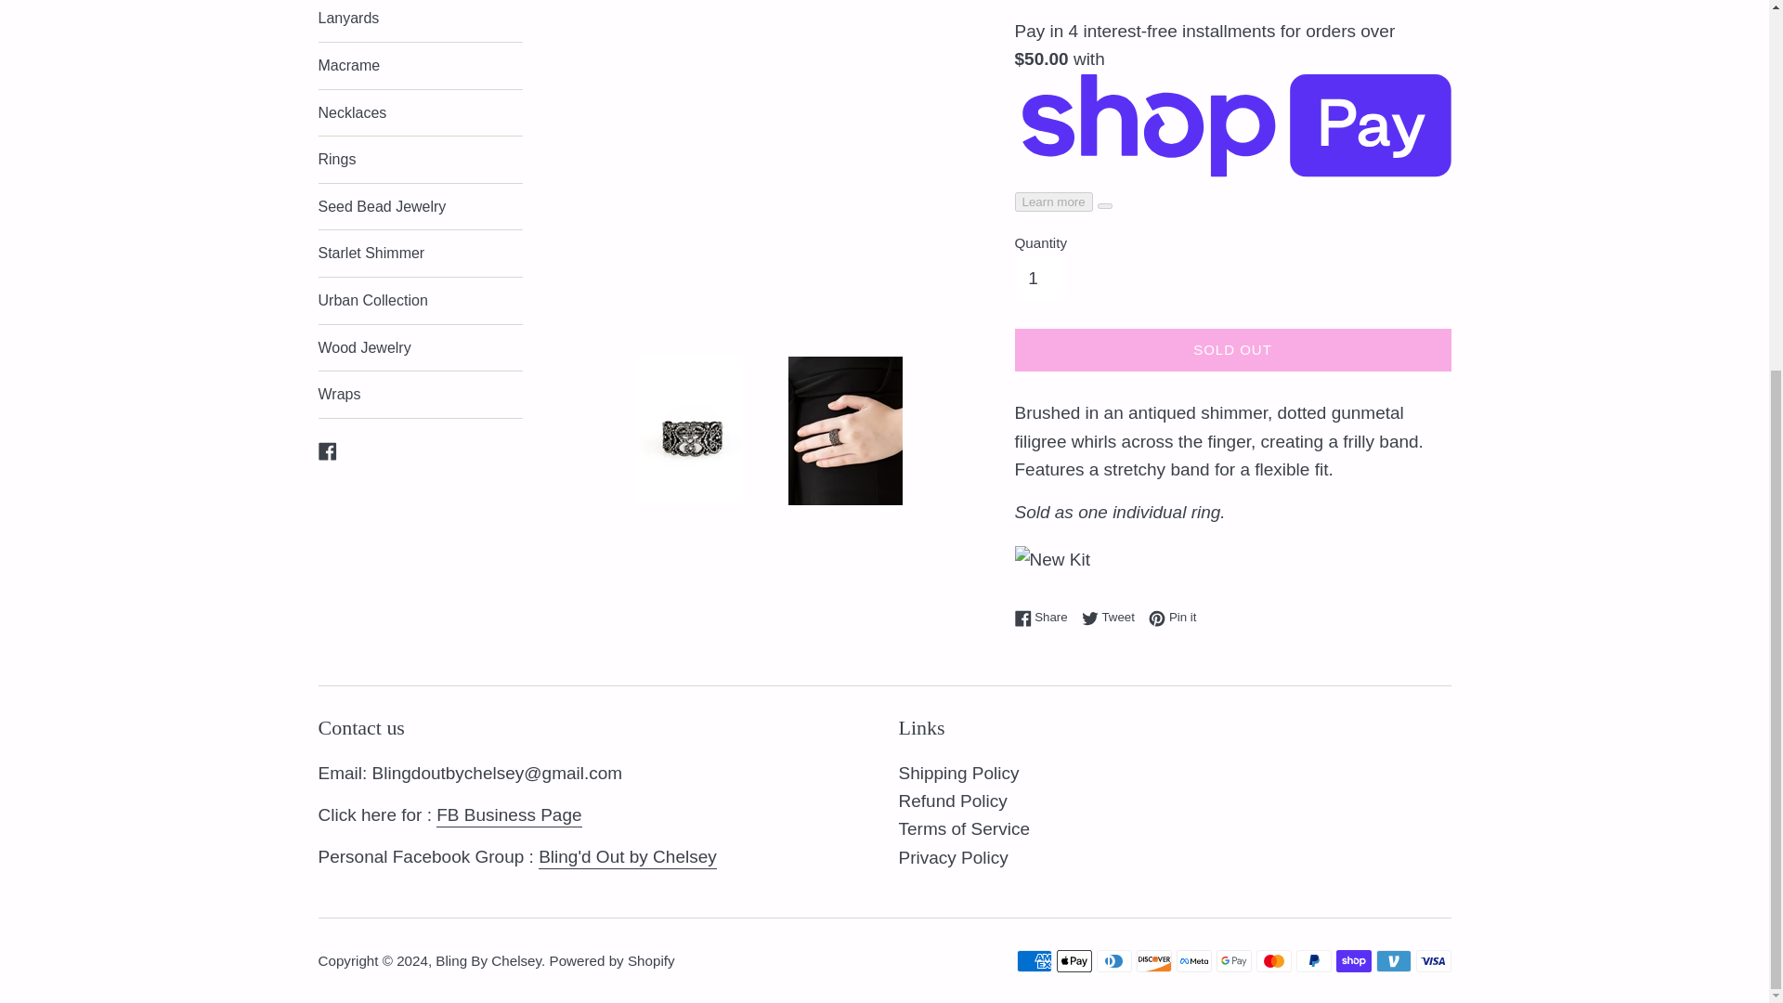 This screenshot has width=1783, height=1003. Describe the element at coordinates (1034, 960) in the screenshot. I see `Bling By Chelsey` at that location.